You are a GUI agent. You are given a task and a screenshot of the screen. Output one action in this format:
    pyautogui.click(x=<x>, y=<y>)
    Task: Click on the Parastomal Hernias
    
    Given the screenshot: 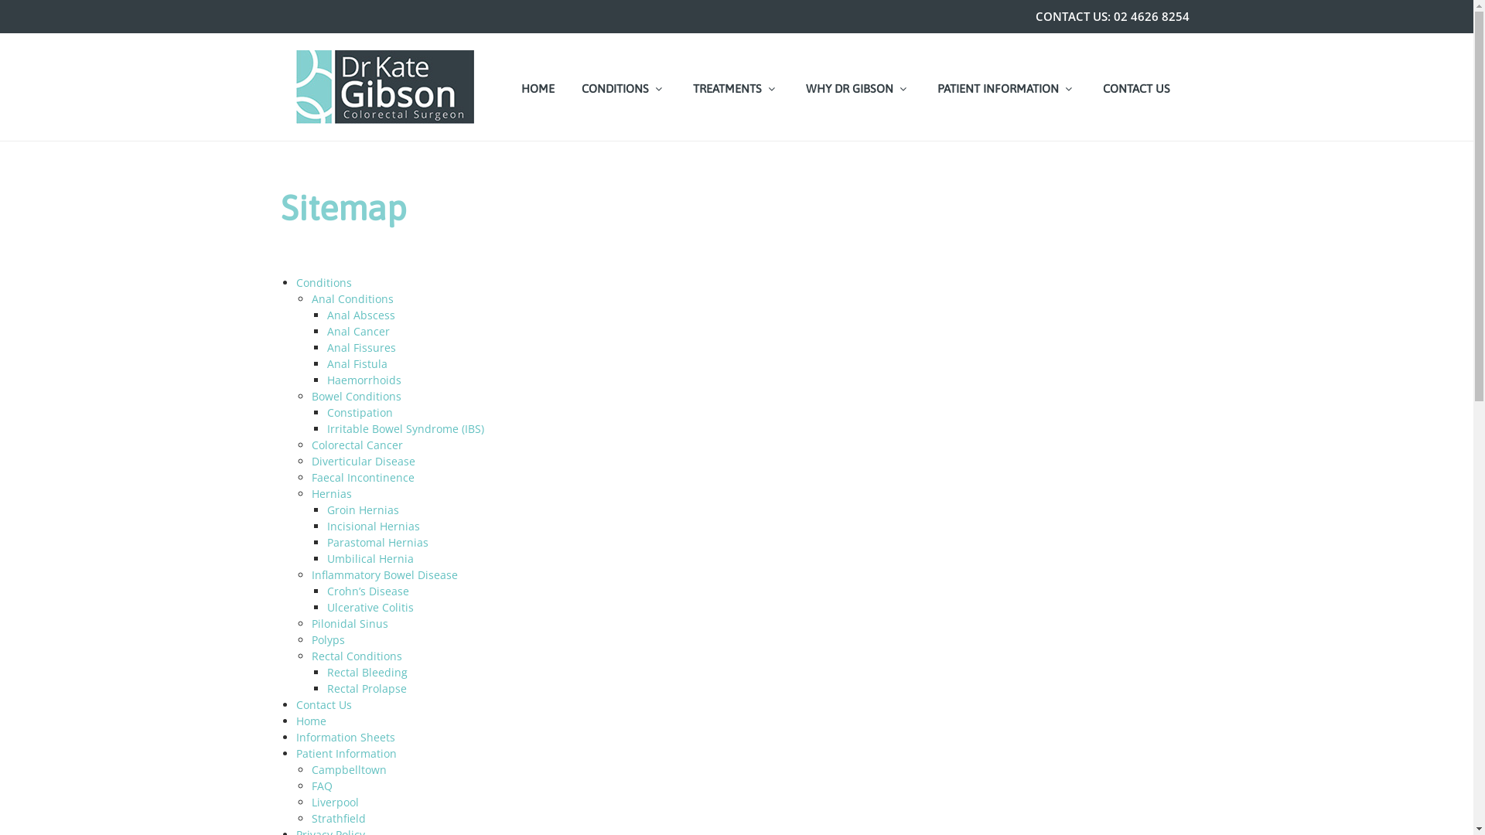 What is the action you would take?
    pyautogui.click(x=377, y=543)
    